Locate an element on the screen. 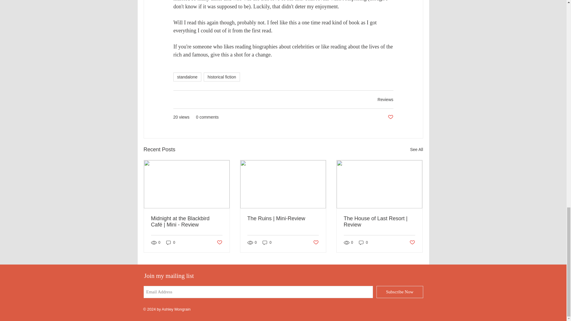 The width and height of the screenshot is (571, 321). Post not marked as liked is located at coordinates (219, 243).